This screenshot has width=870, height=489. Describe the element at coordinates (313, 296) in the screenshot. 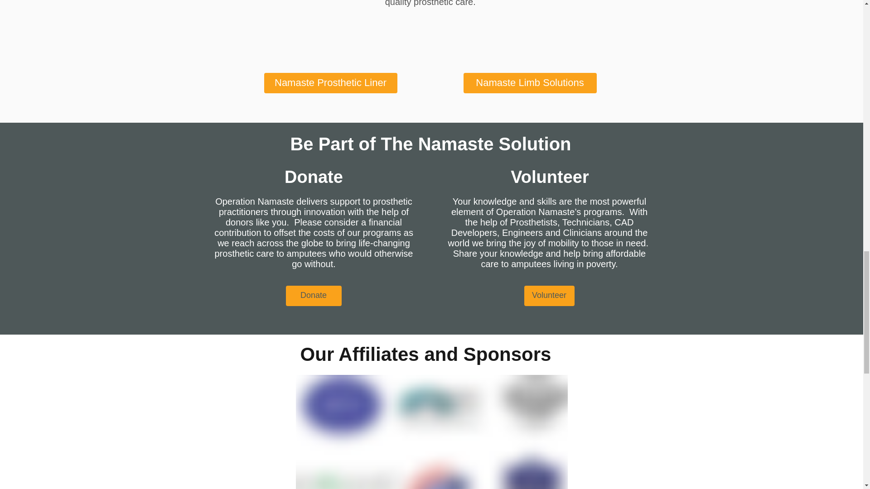

I see `Donate` at that location.